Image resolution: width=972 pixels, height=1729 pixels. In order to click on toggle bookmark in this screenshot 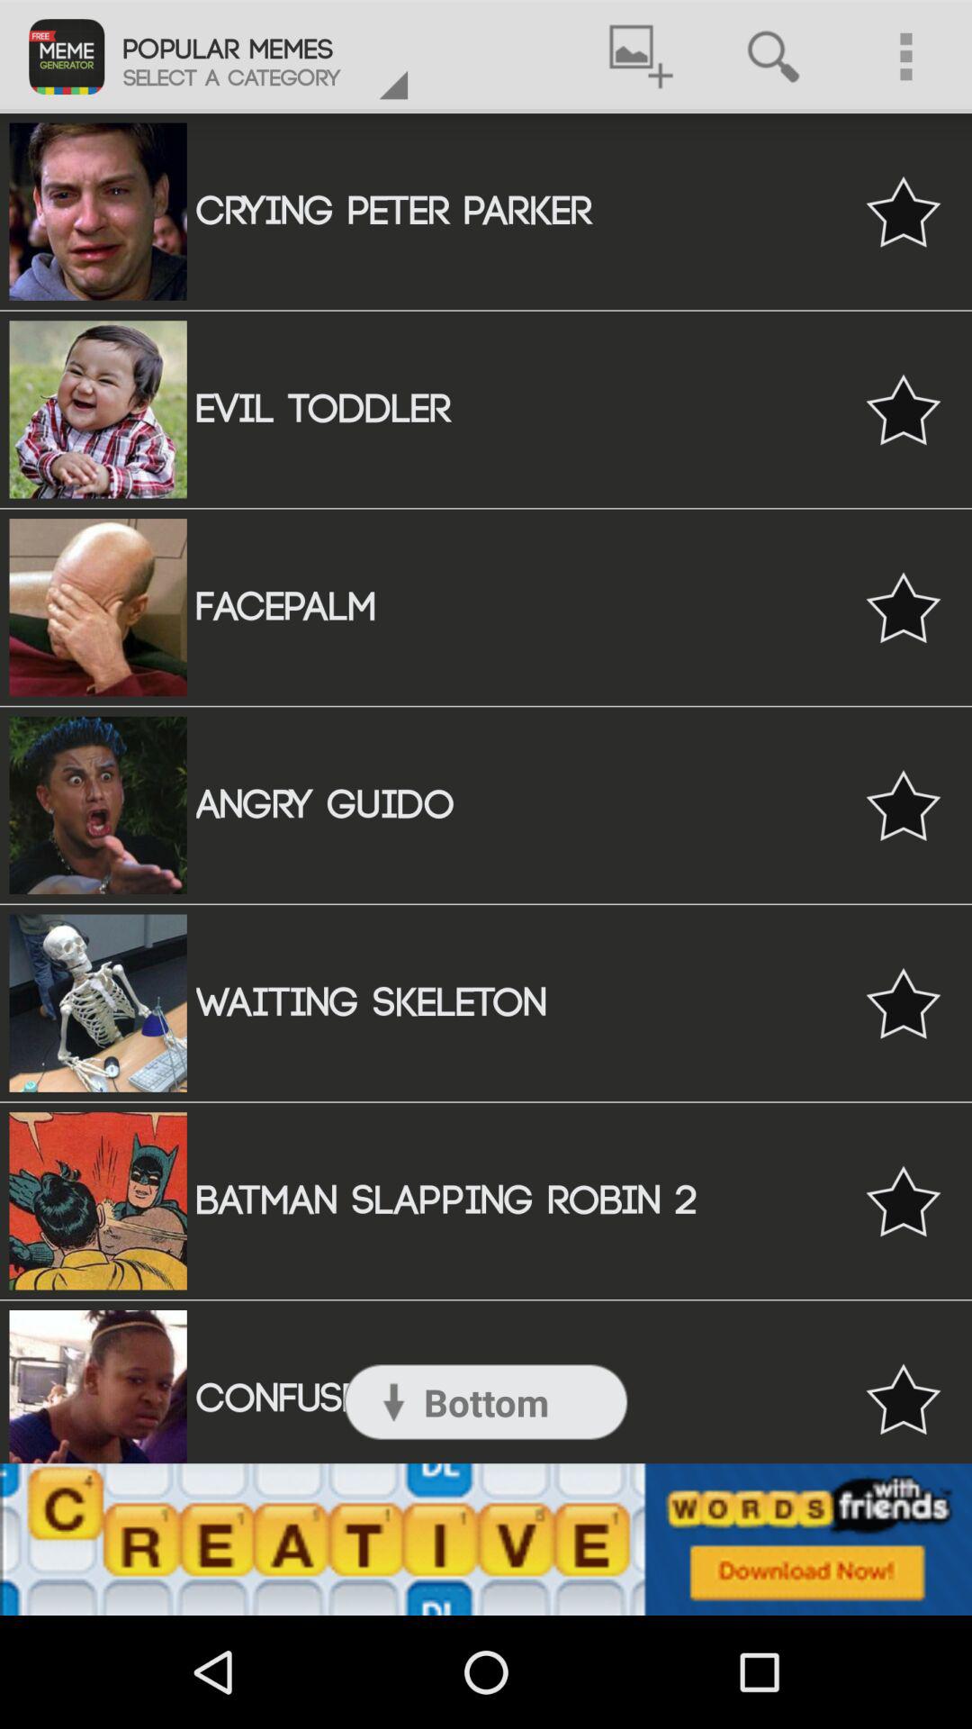, I will do `click(904, 211)`.